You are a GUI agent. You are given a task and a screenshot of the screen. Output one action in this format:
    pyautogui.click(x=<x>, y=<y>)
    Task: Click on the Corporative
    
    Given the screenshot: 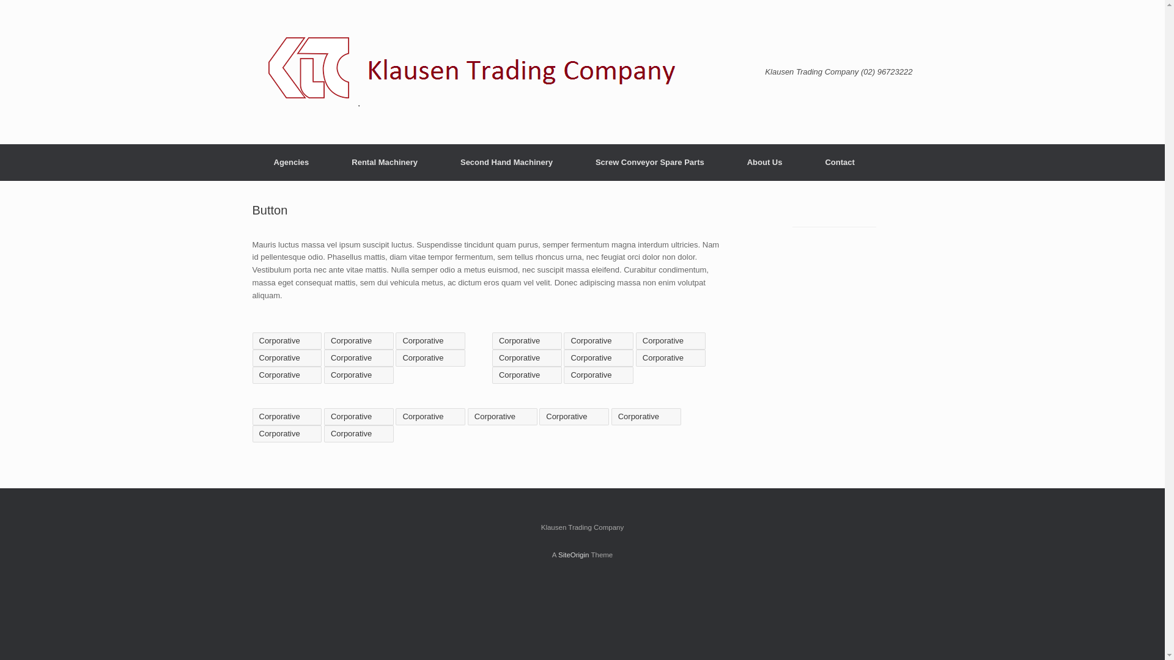 What is the action you would take?
    pyautogui.click(x=359, y=341)
    